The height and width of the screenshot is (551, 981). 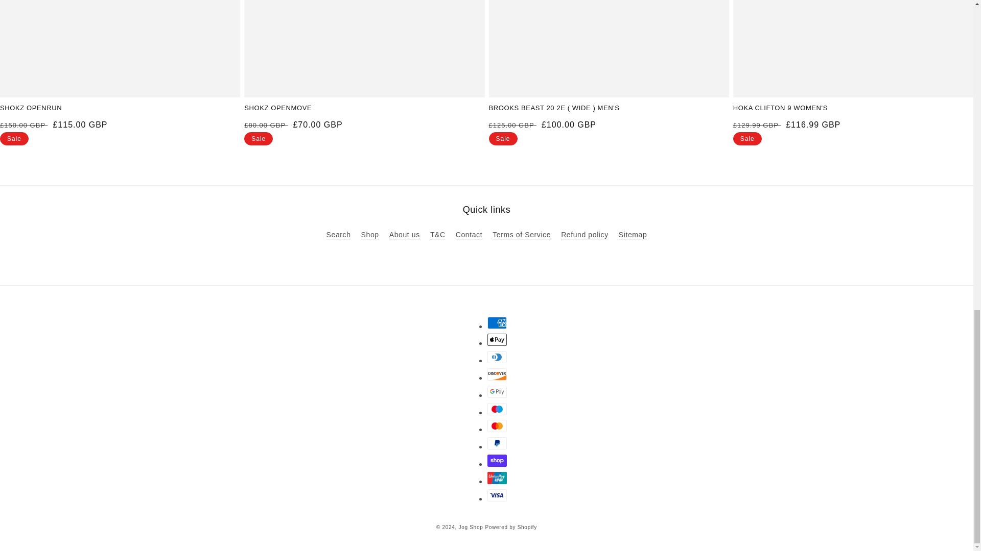 What do you see at coordinates (497, 409) in the screenshot?
I see `Maestro` at bounding box center [497, 409].